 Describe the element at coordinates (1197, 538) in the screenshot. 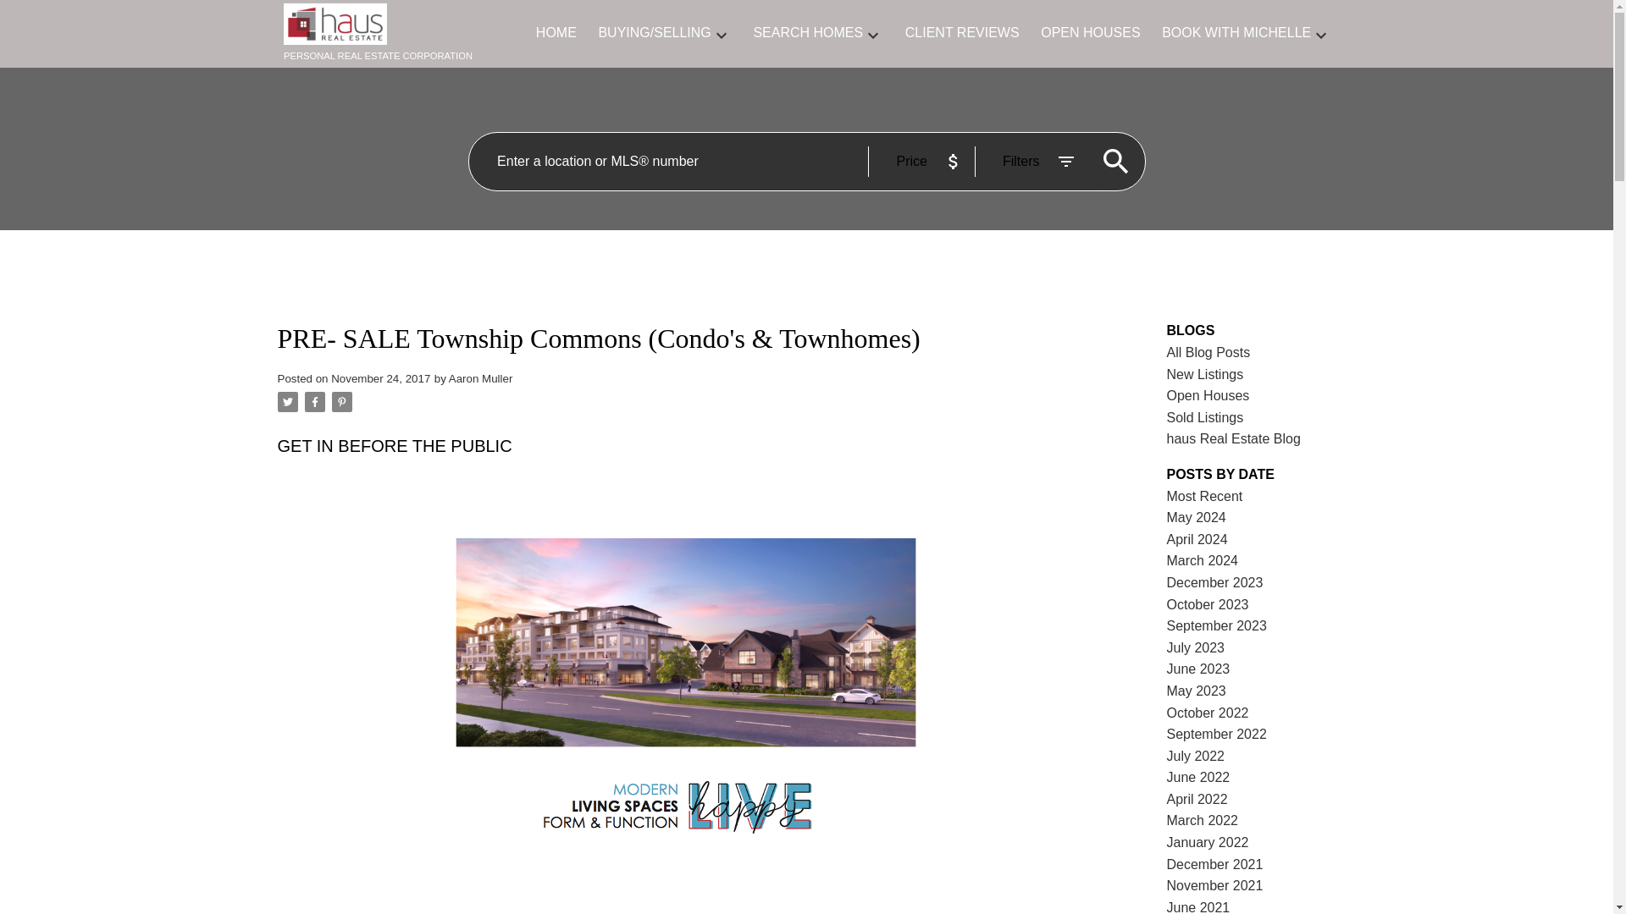

I see `April 2024` at that location.